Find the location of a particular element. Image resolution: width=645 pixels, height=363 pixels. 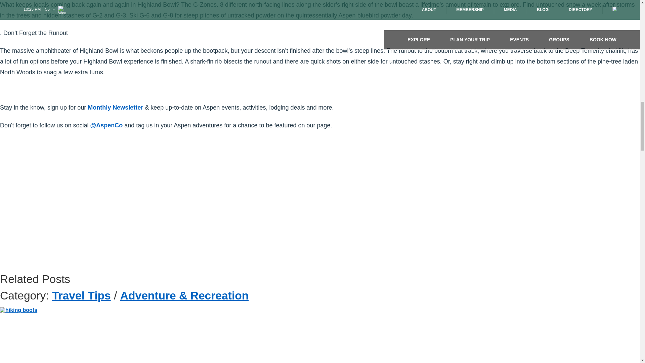

YouTube video player is located at coordinates (94, 208).